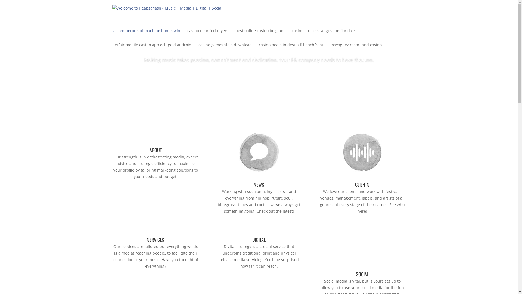 The height and width of the screenshot is (294, 522). I want to click on mayaguez resort and casino, so click(356, 49).